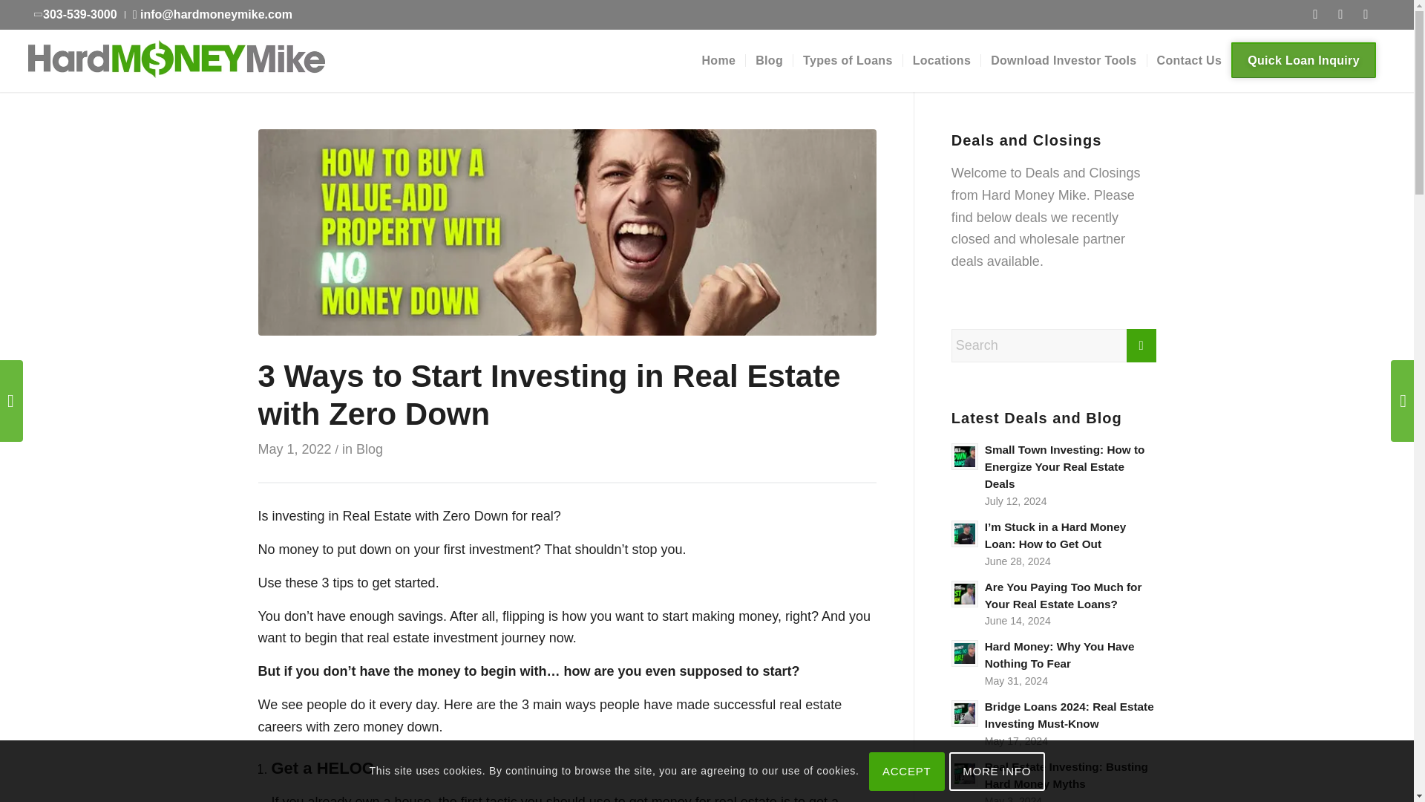 This screenshot has height=802, width=1425. What do you see at coordinates (567, 232) in the screenshot?
I see `Investing in Real Estate with Zero Down` at bounding box center [567, 232].